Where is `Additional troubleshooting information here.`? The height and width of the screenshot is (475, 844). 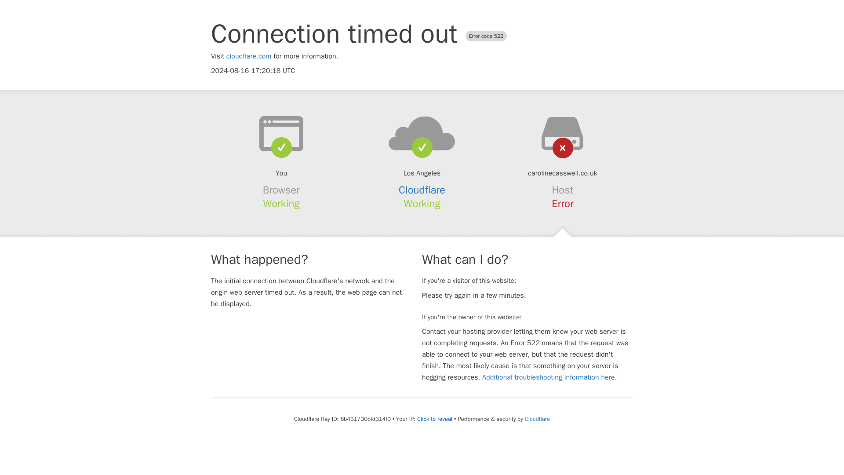 Additional troubleshooting information here. is located at coordinates (549, 377).